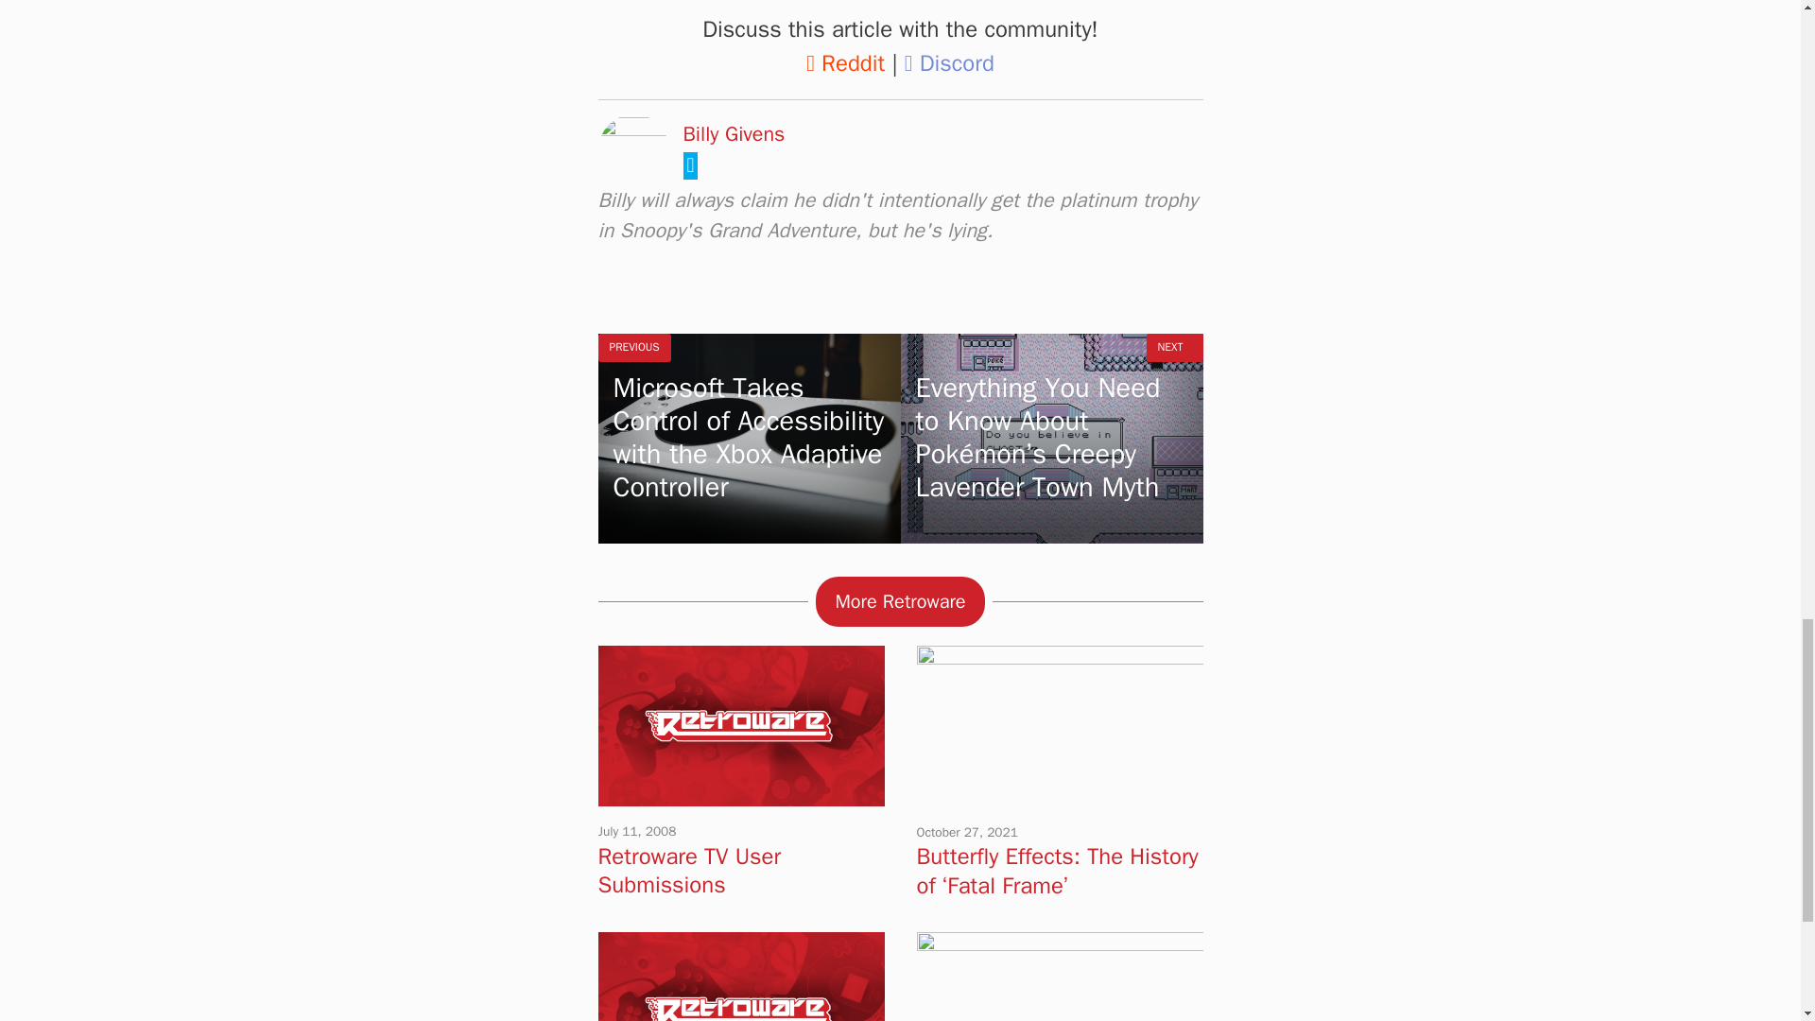  Describe the element at coordinates (635, 830) in the screenshot. I see `July 11, 2008` at that location.